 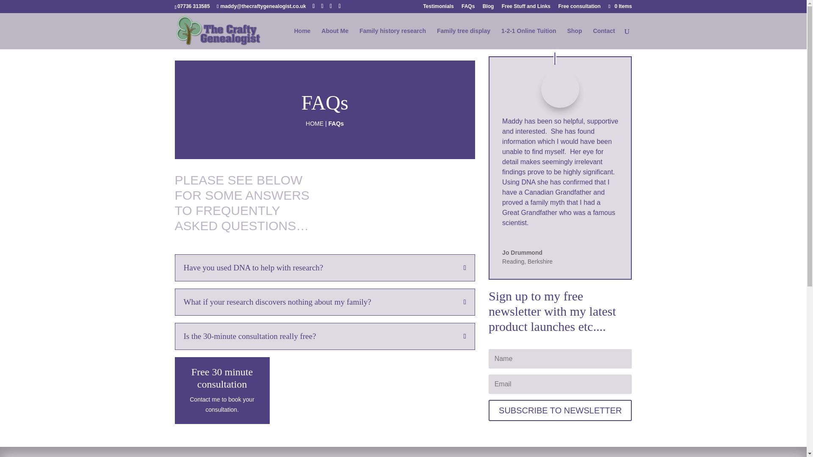 I want to click on Testimonials, so click(x=438, y=8).